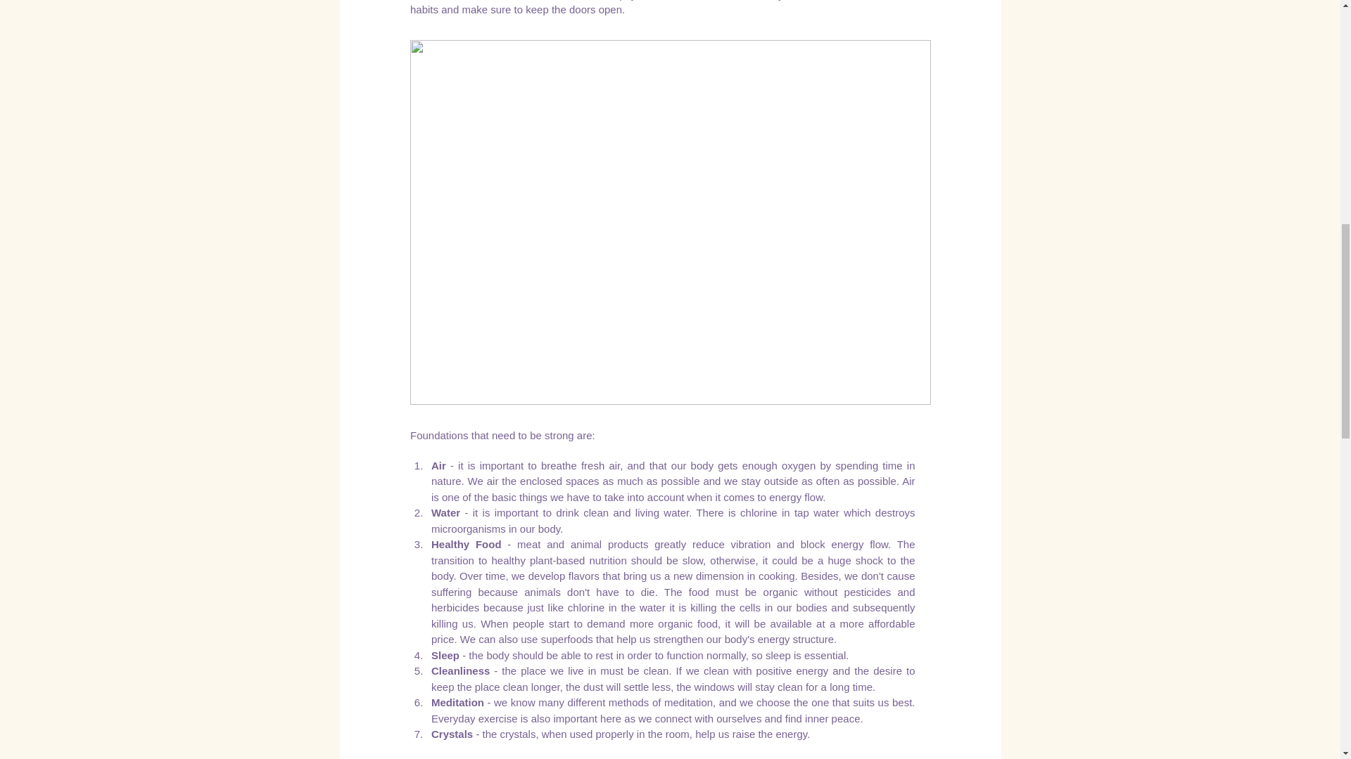  Describe the element at coordinates (445, 655) in the screenshot. I see `Sleep` at that location.